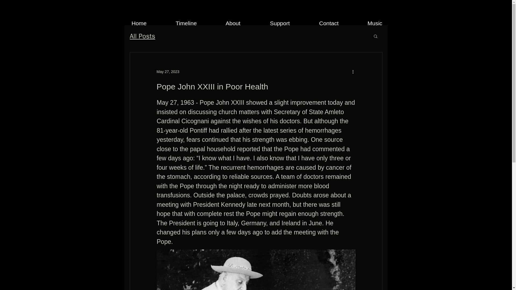 The image size is (516, 290). Describe the element at coordinates (149, 23) in the screenshot. I see `Home` at that location.